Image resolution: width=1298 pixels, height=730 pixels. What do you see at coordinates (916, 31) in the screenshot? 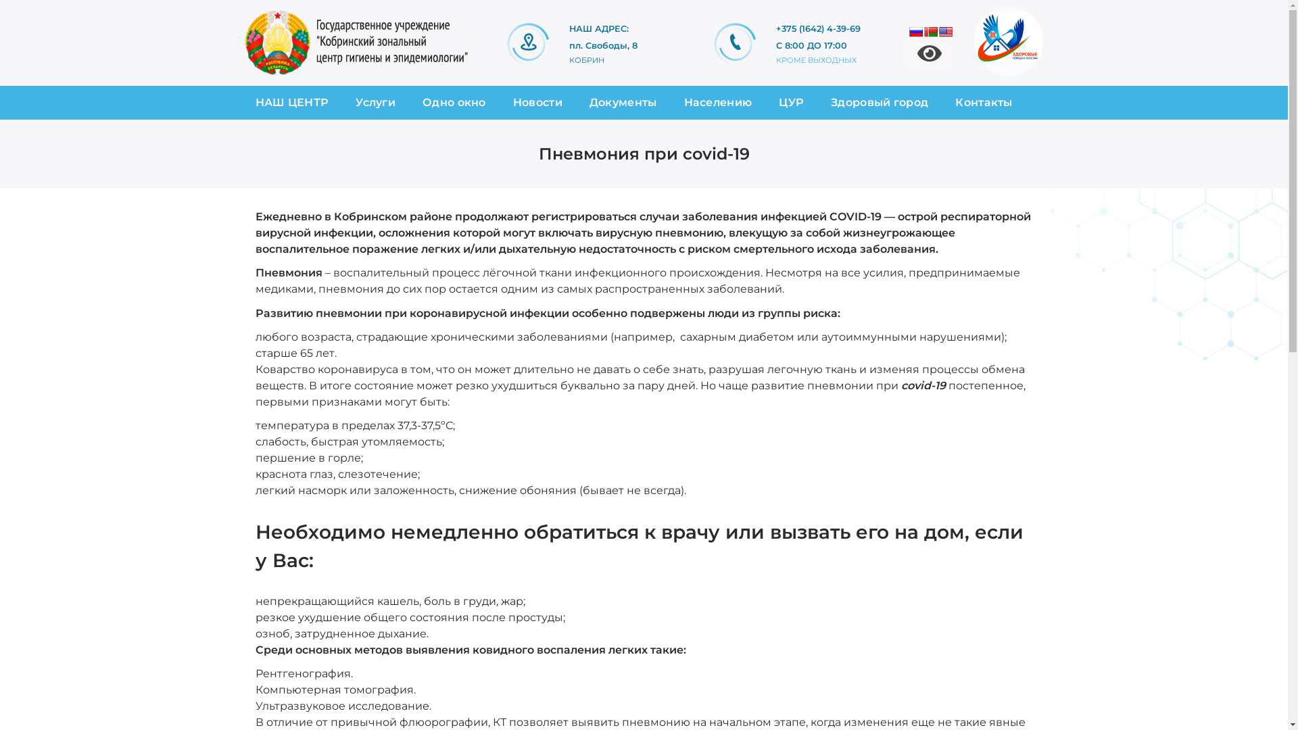
I see `Russian` at bounding box center [916, 31].